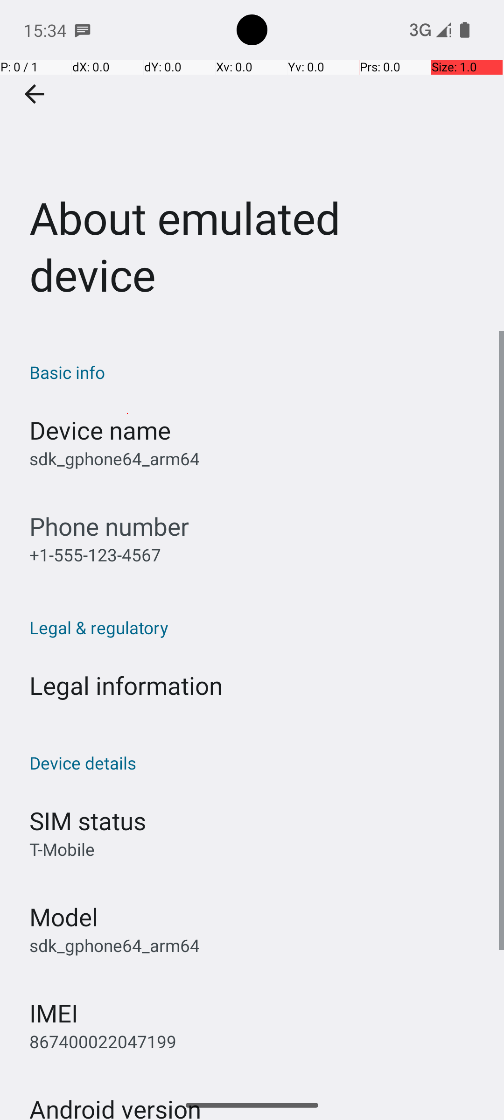 This screenshot has width=504, height=1120. Describe the element at coordinates (257, 763) in the screenshot. I see `Device details` at that location.